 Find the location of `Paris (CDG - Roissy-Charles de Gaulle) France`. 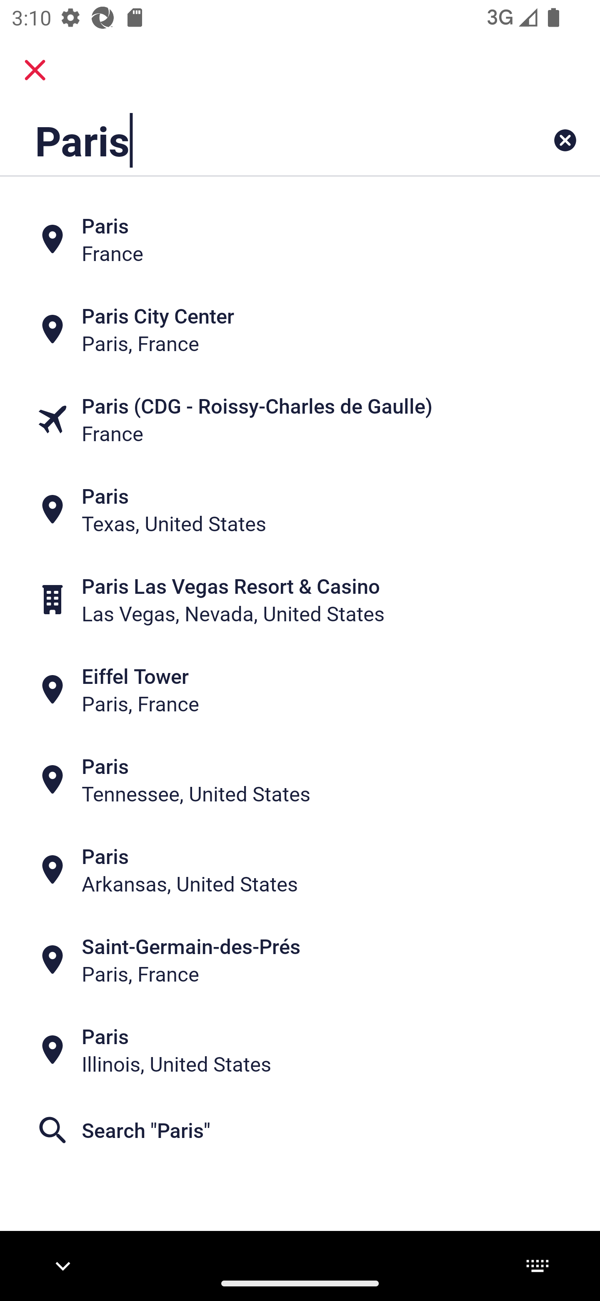

Paris (CDG - Roissy-Charles de Gaulle) France is located at coordinates (300, 419).